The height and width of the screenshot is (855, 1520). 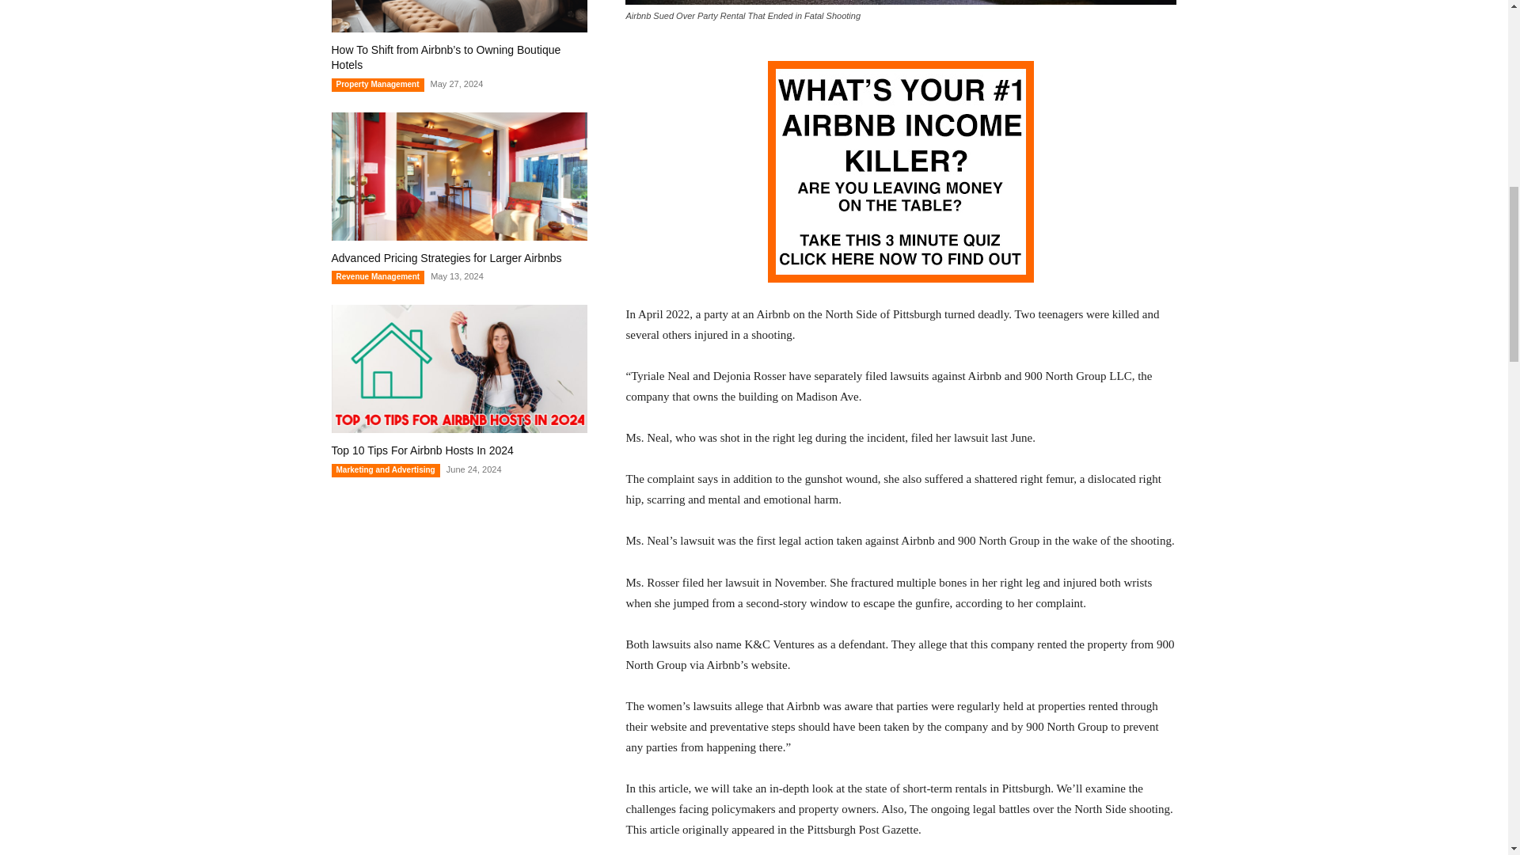 What do you see at coordinates (385, 470) in the screenshot?
I see `Marketing and Advertising` at bounding box center [385, 470].